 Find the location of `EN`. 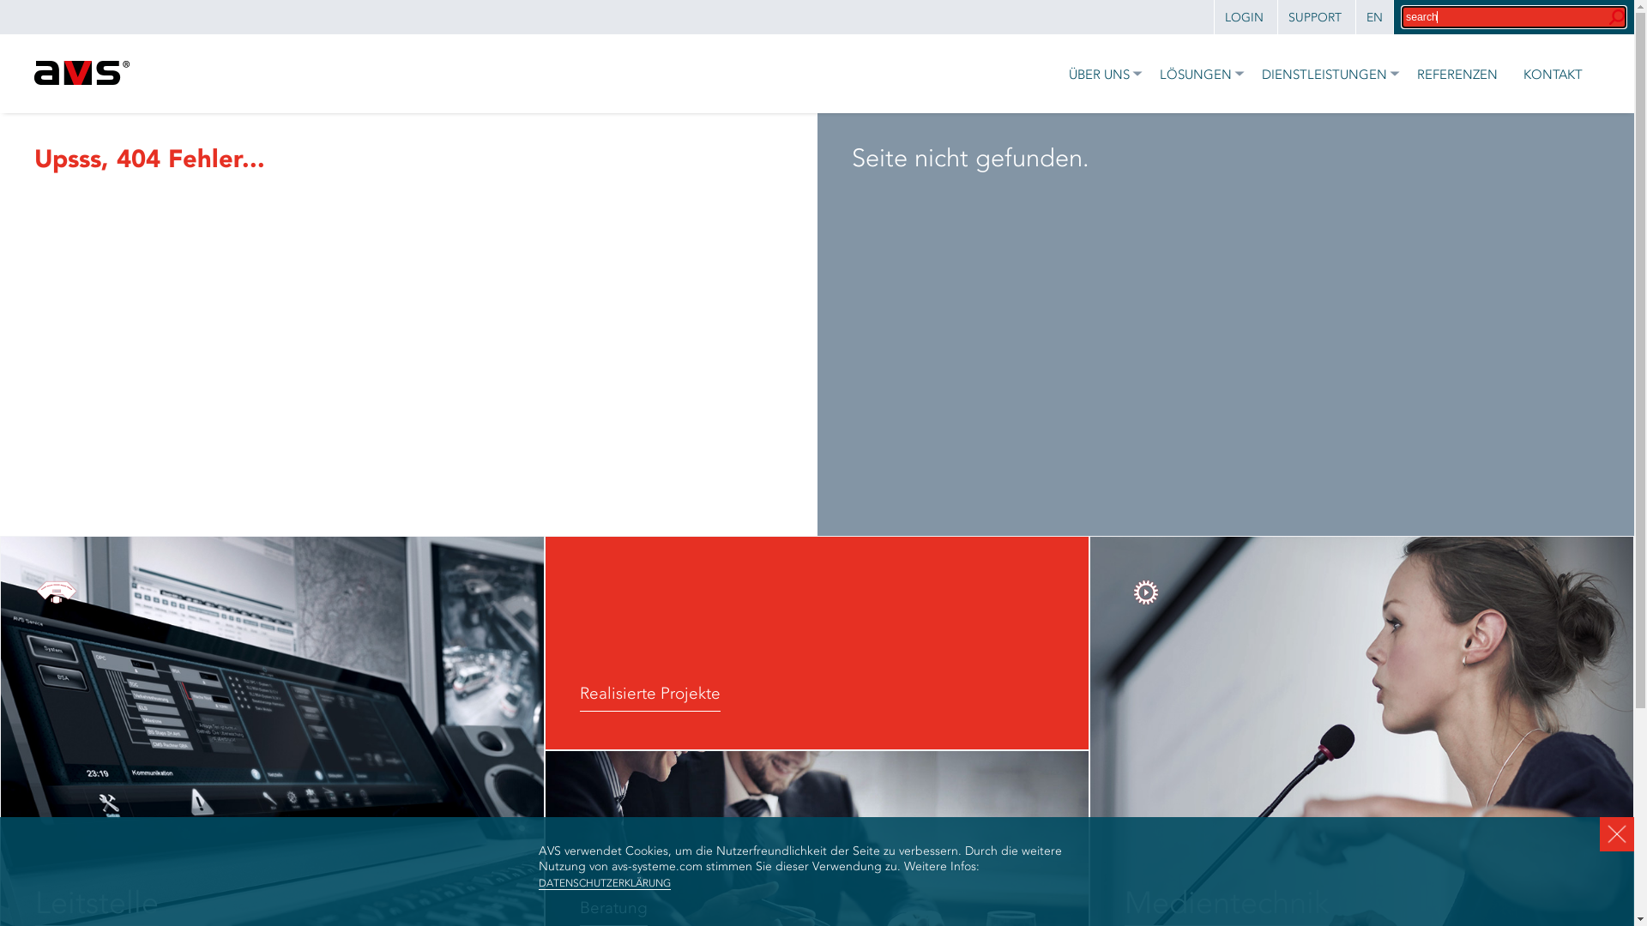

EN is located at coordinates (1374, 18).